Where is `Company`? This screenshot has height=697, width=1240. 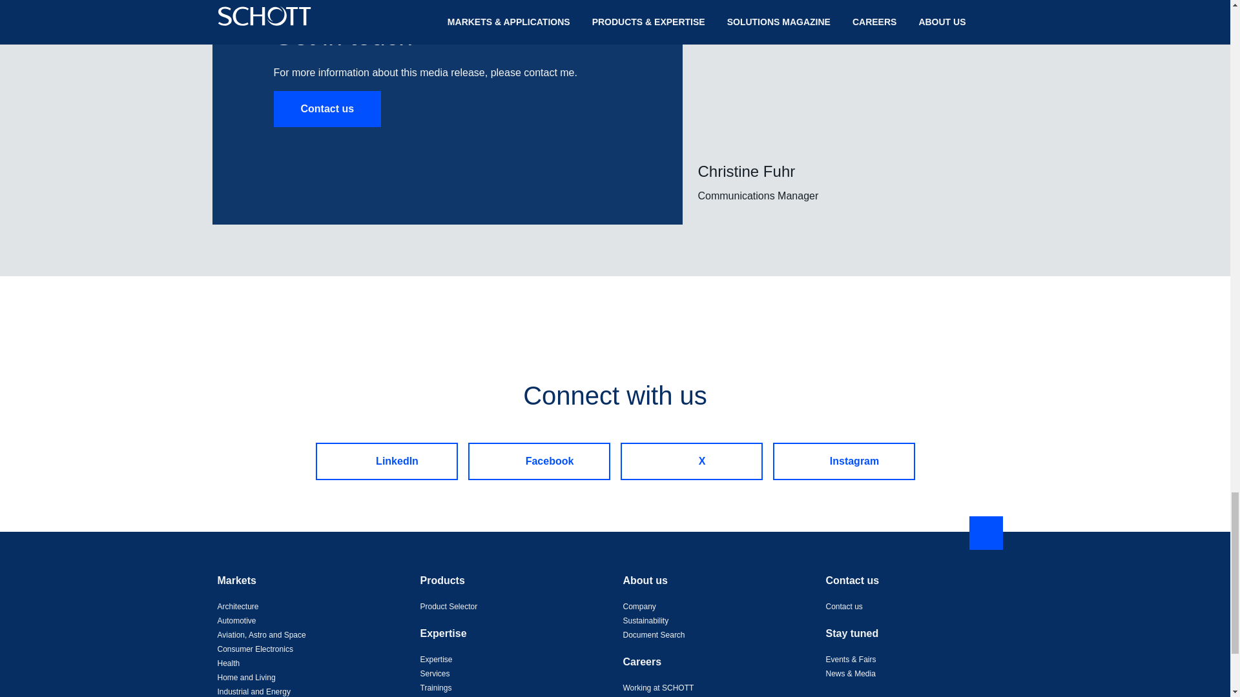
Company is located at coordinates (639, 606).